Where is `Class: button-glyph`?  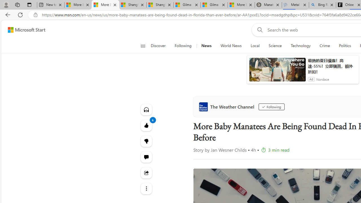 Class: button-glyph is located at coordinates (143, 46).